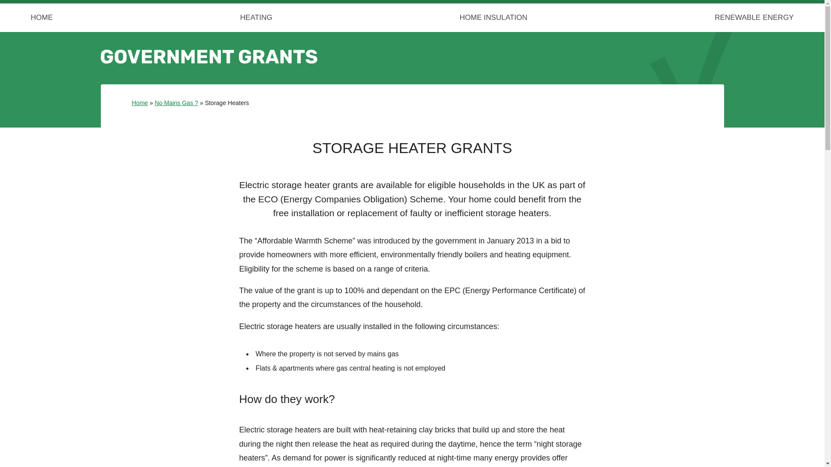 The height and width of the screenshot is (467, 831). What do you see at coordinates (42, 17) in the screenshot?
I see `HOME` at bounding box center [42, 17].